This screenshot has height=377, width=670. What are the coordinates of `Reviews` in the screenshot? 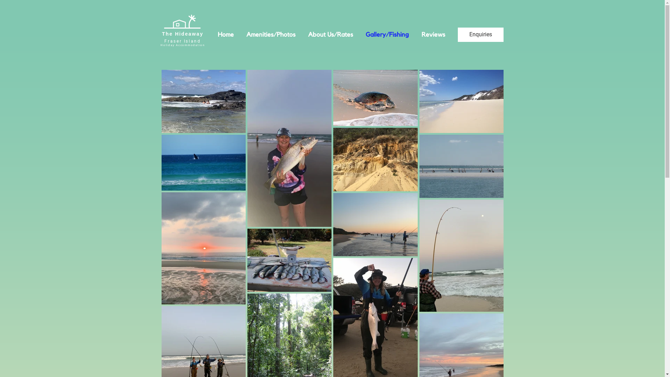 It's located at (434, 35).